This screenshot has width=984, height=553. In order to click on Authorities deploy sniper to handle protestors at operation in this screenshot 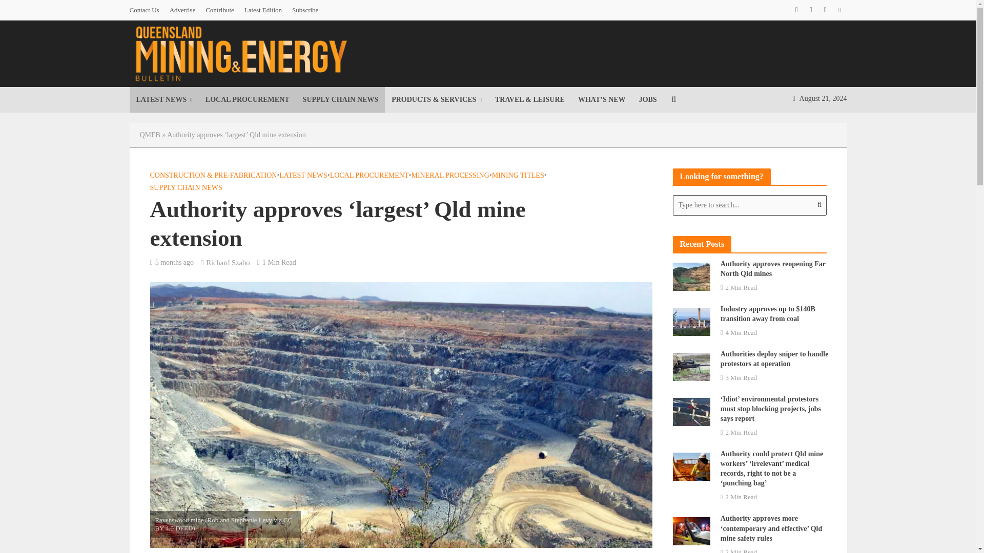, I will do `click(691, 366)`.